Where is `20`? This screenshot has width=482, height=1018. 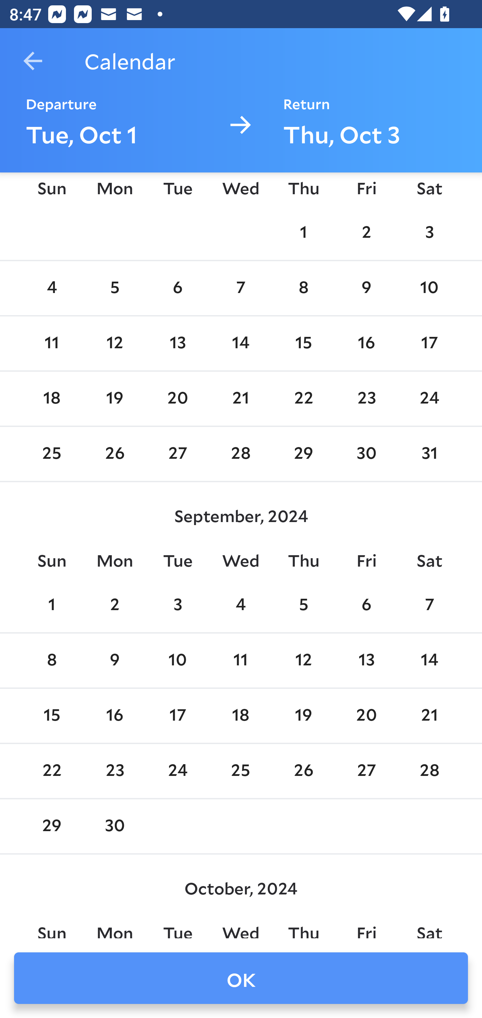
20 is located at coordinates (366, 716).